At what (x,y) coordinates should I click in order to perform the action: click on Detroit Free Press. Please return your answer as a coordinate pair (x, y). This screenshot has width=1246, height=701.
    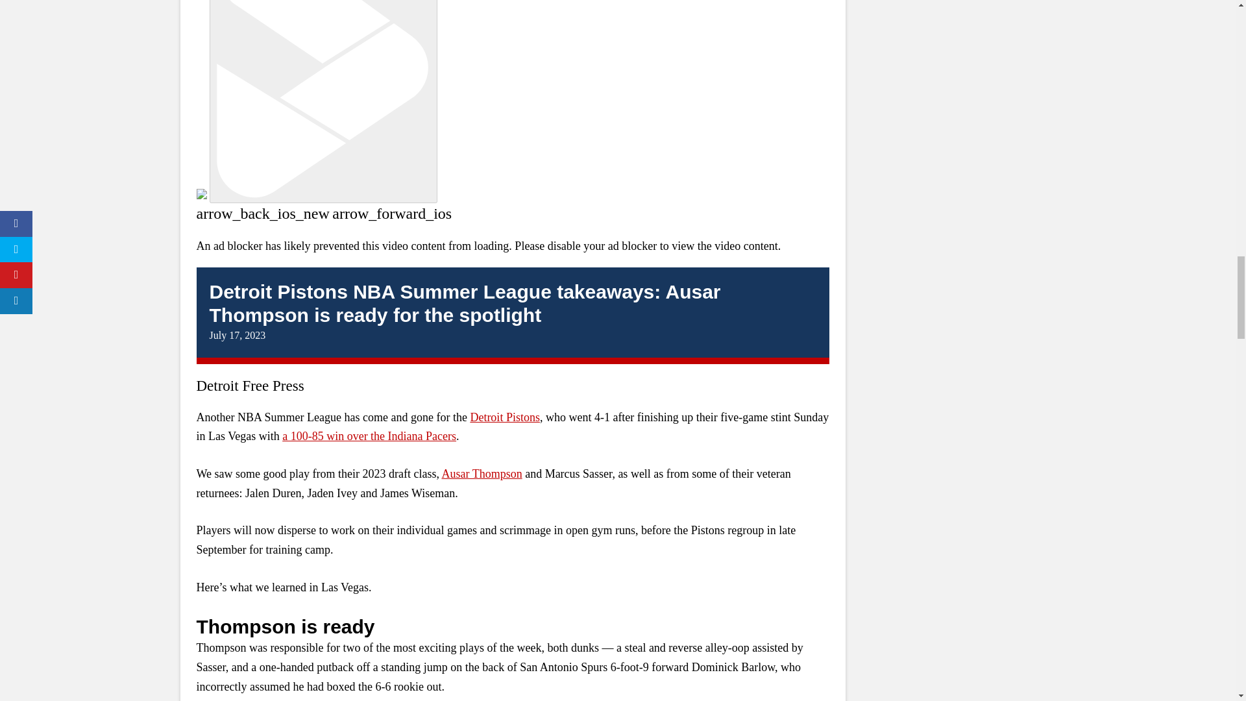
    Looking at the image, I should click on (249, 386).